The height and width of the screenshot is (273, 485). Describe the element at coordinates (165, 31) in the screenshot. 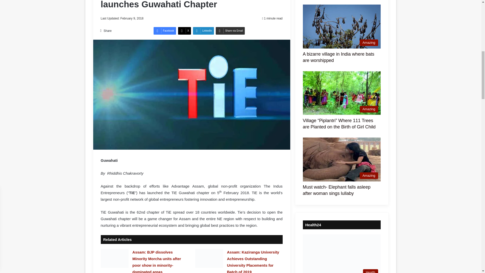

I see `Facebook` at that location.